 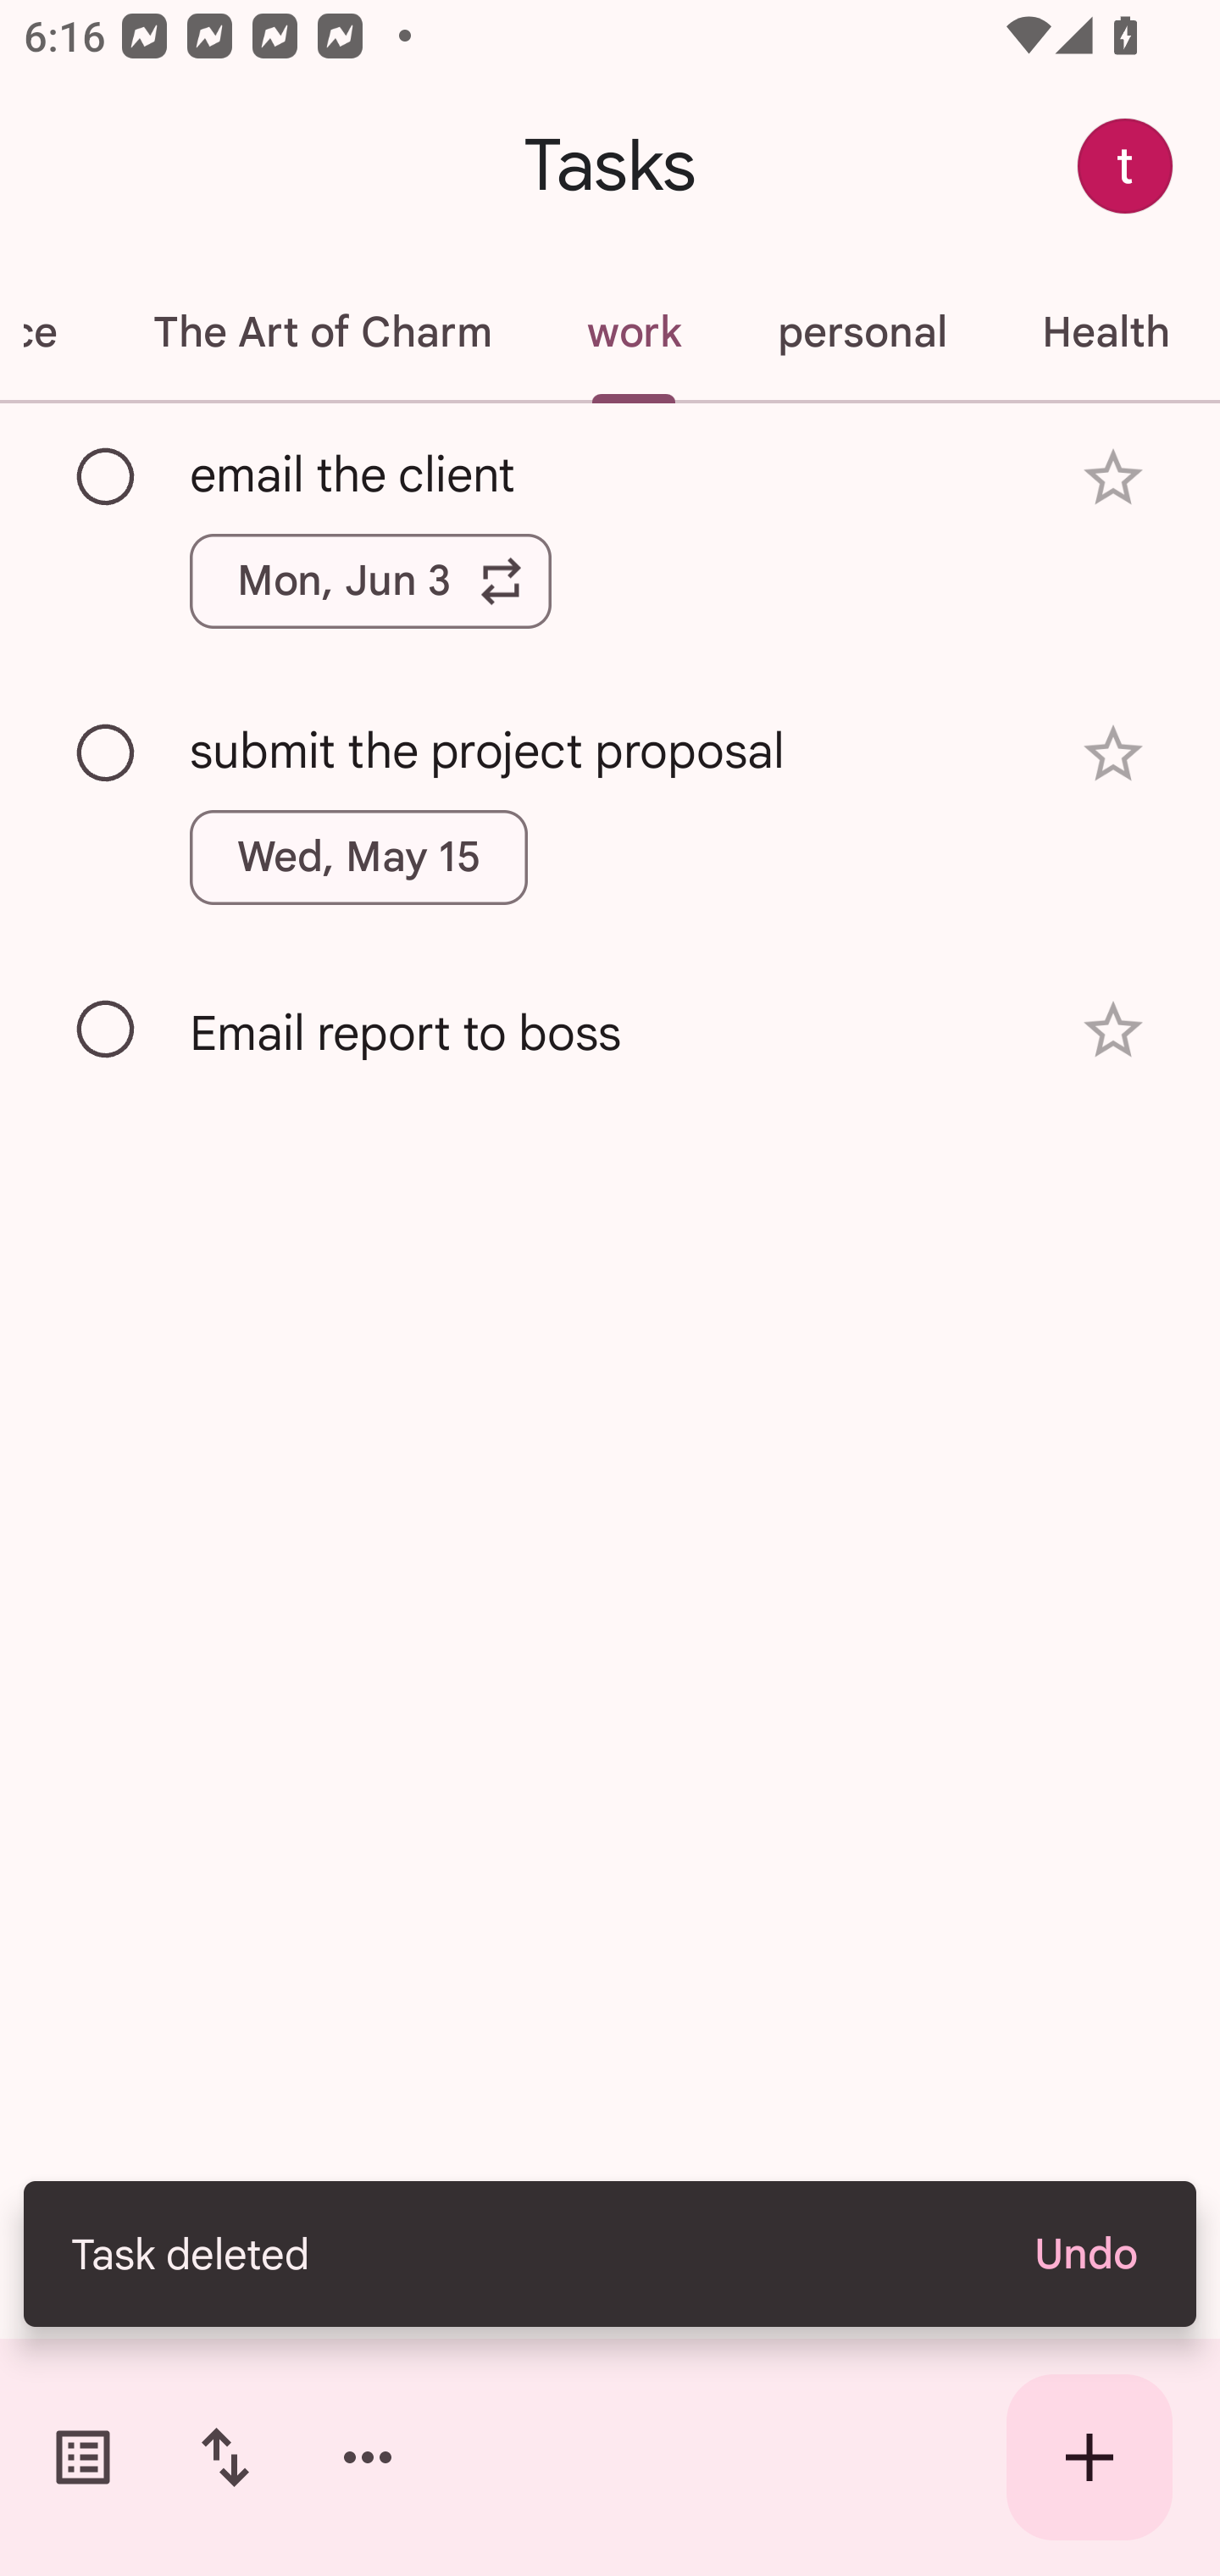 What do you see at coordinates (359, 858) in the screenshot?
I see `Wed, May 15` at bounding box center [359, 858].